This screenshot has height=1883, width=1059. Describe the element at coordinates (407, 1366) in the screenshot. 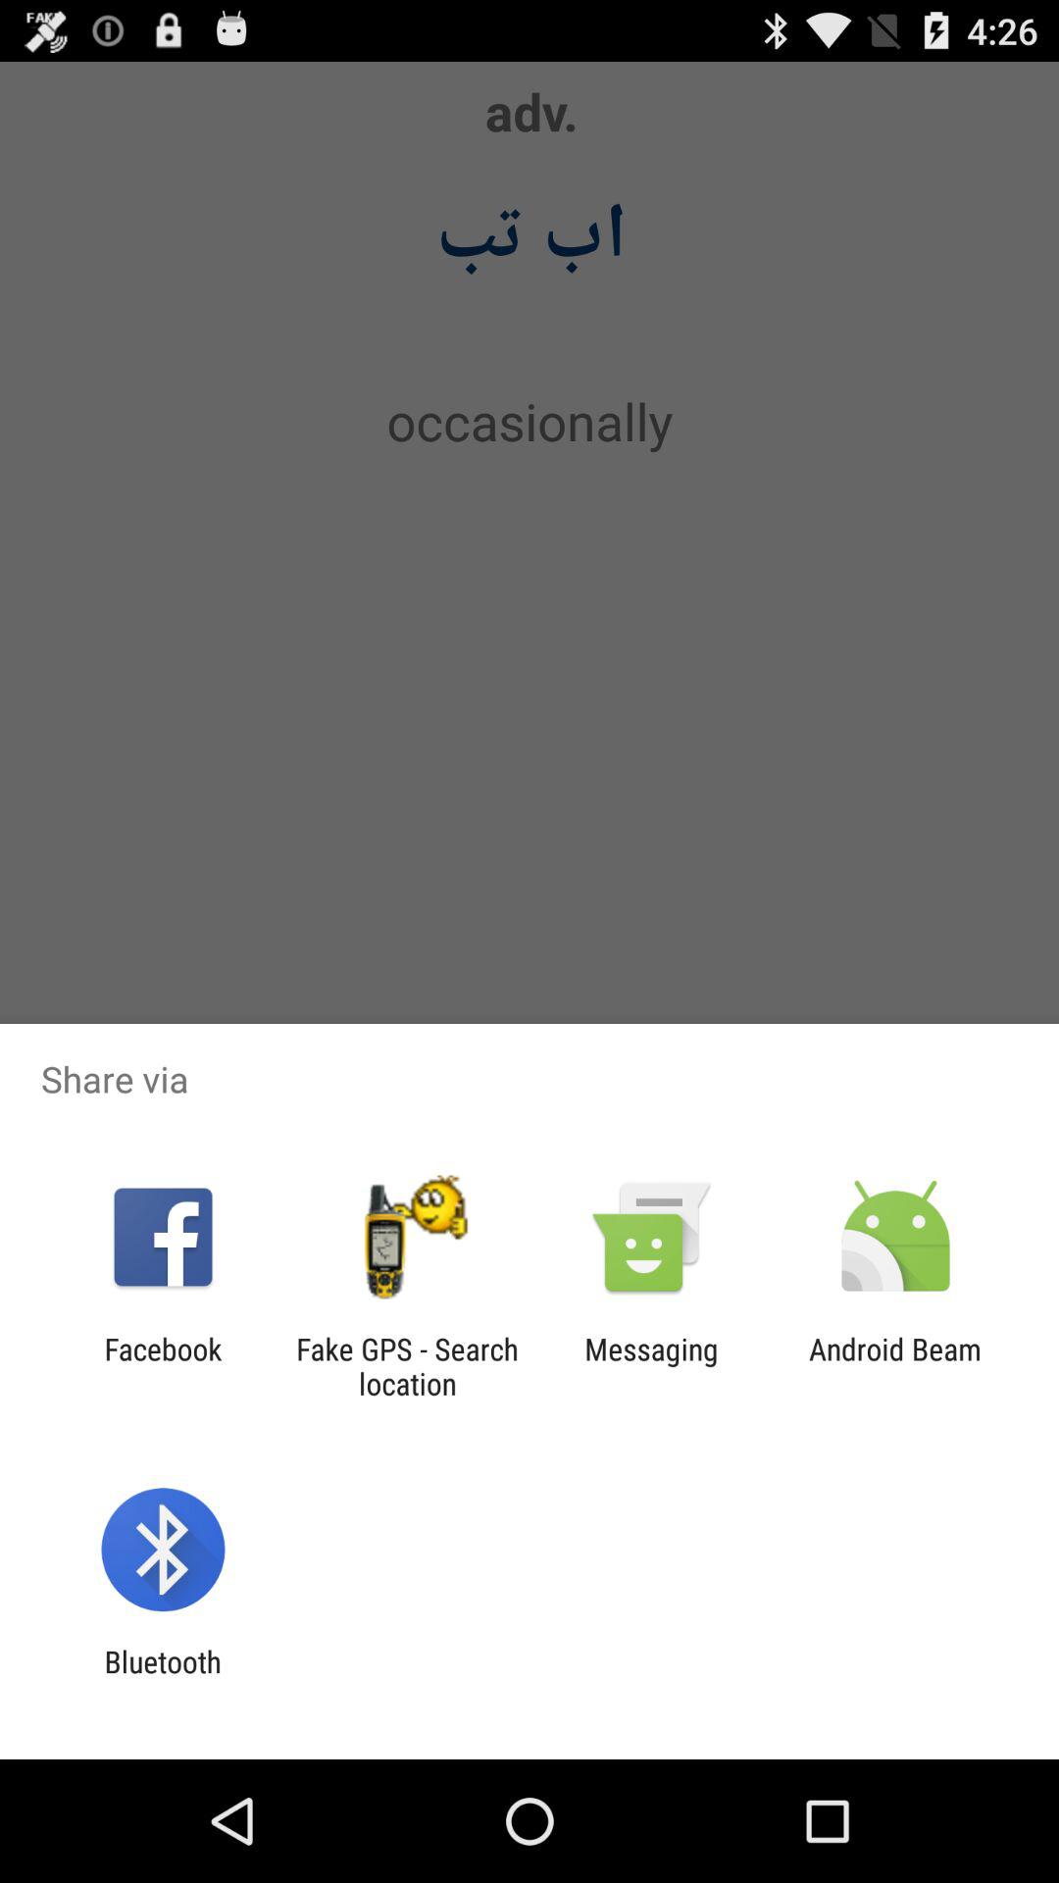

I see `open the app to the right of facebook icon` at that location.